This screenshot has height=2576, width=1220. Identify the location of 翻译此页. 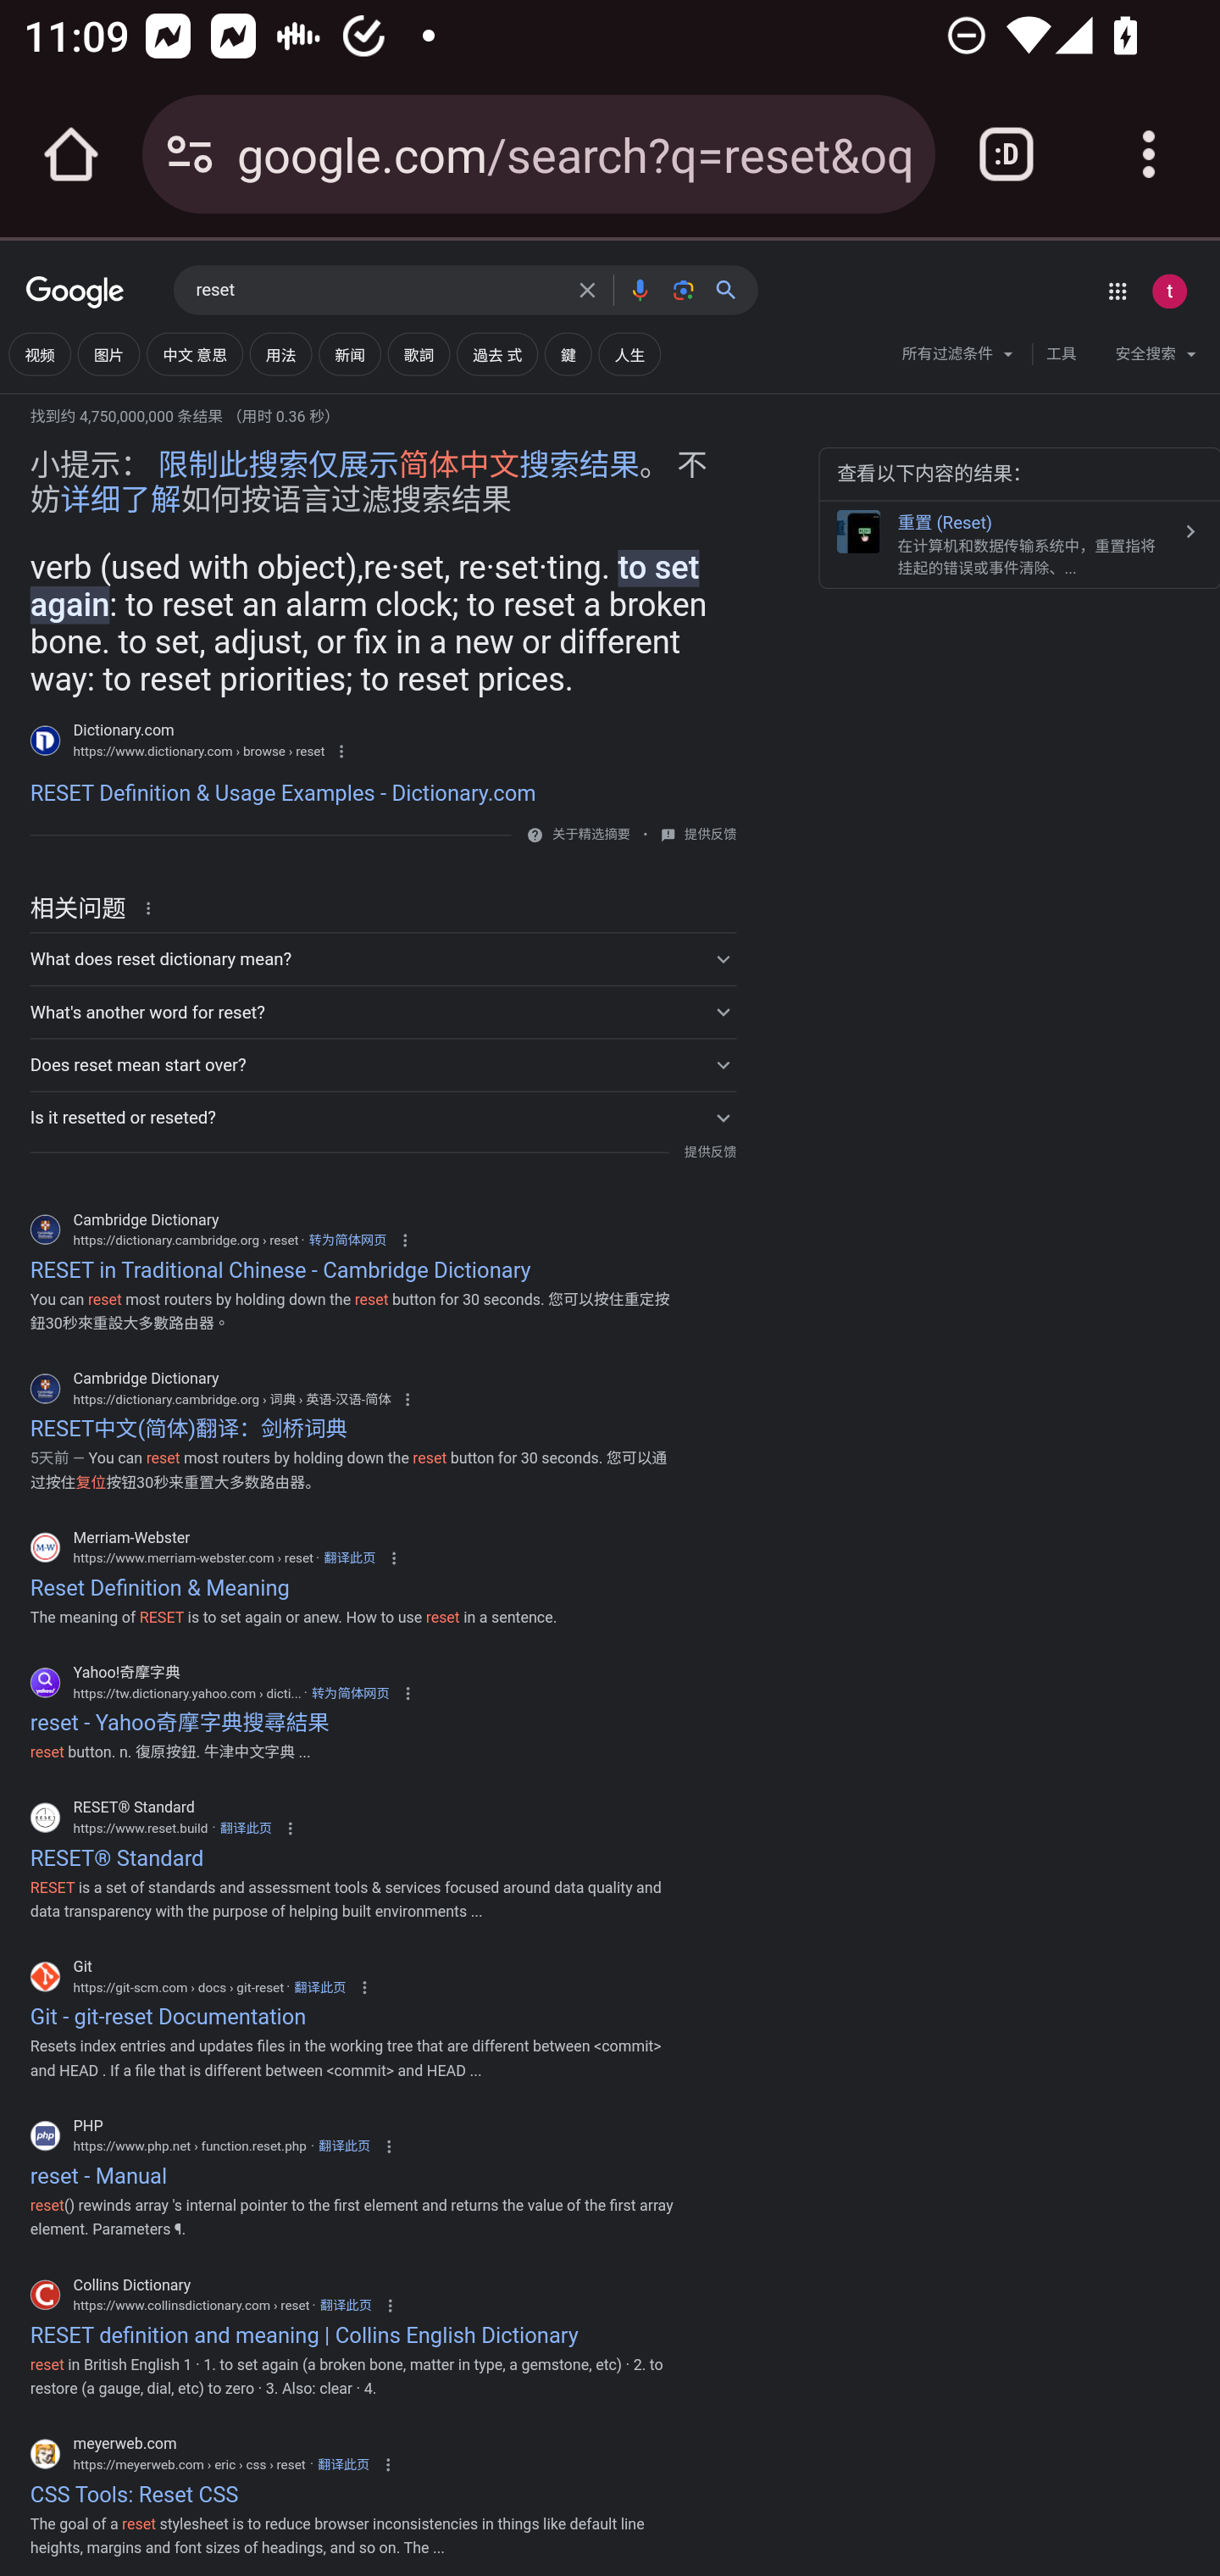
(346, 2305).